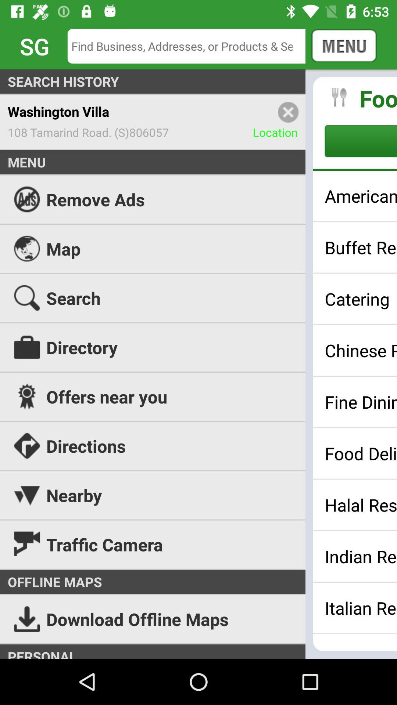 This screenshot has height=705, width=397. I want to click on turn on the item to the right of sg, so click(192, 46).